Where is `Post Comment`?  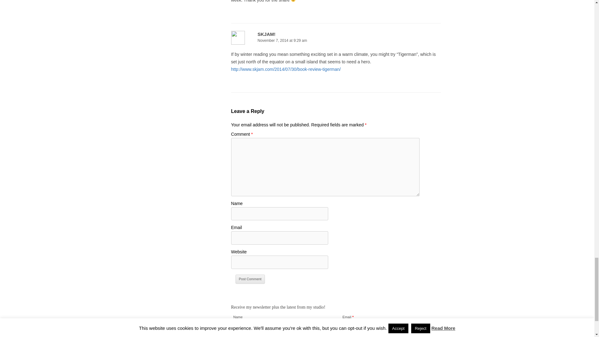 Post Comment is located at coordinates (250, 279).